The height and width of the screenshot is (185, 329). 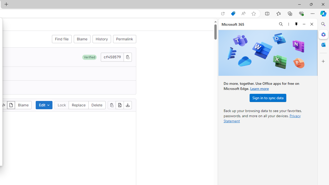 What do you see at coordinates (97, 105) in the screenshot?
I see `Delete` at bounding box center [97, 105].